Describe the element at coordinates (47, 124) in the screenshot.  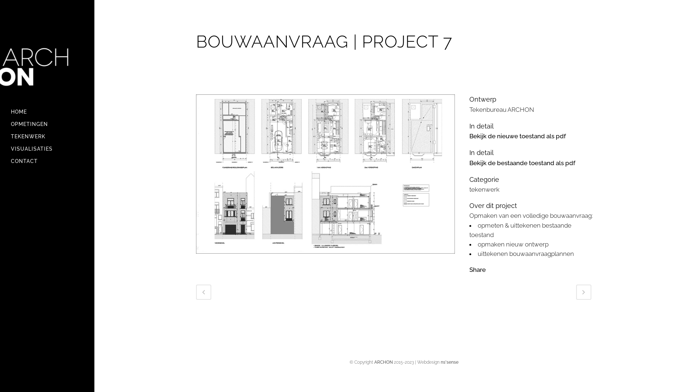
I see `OPMETINGEN` at that location.